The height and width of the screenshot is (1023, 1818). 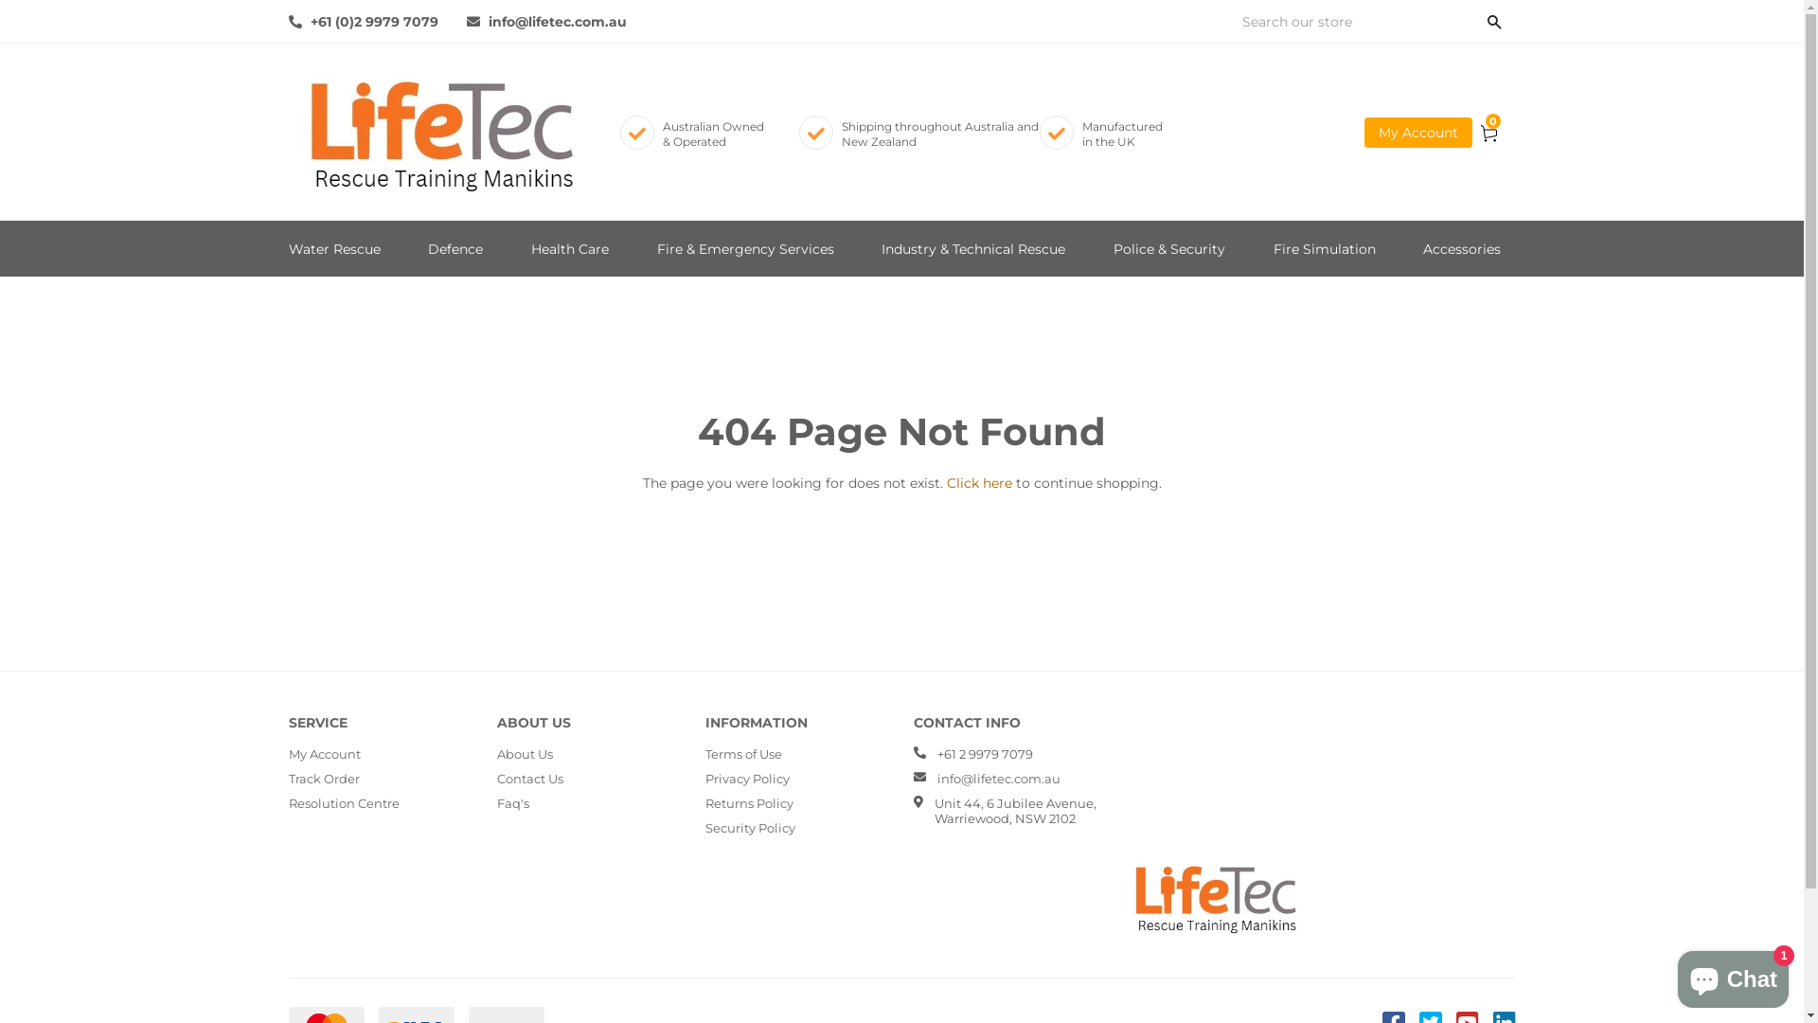 I want to click on Terms of Use, so click(x=742, y=754).